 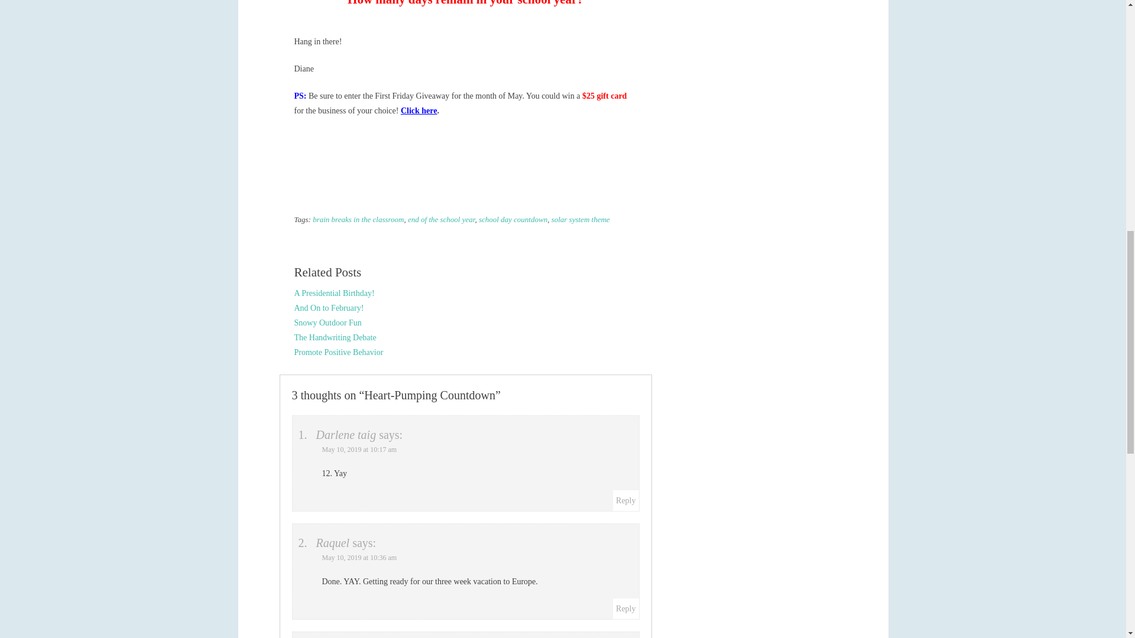 I want to click on Promote Positive Behavior, so click(x=338, y=352).